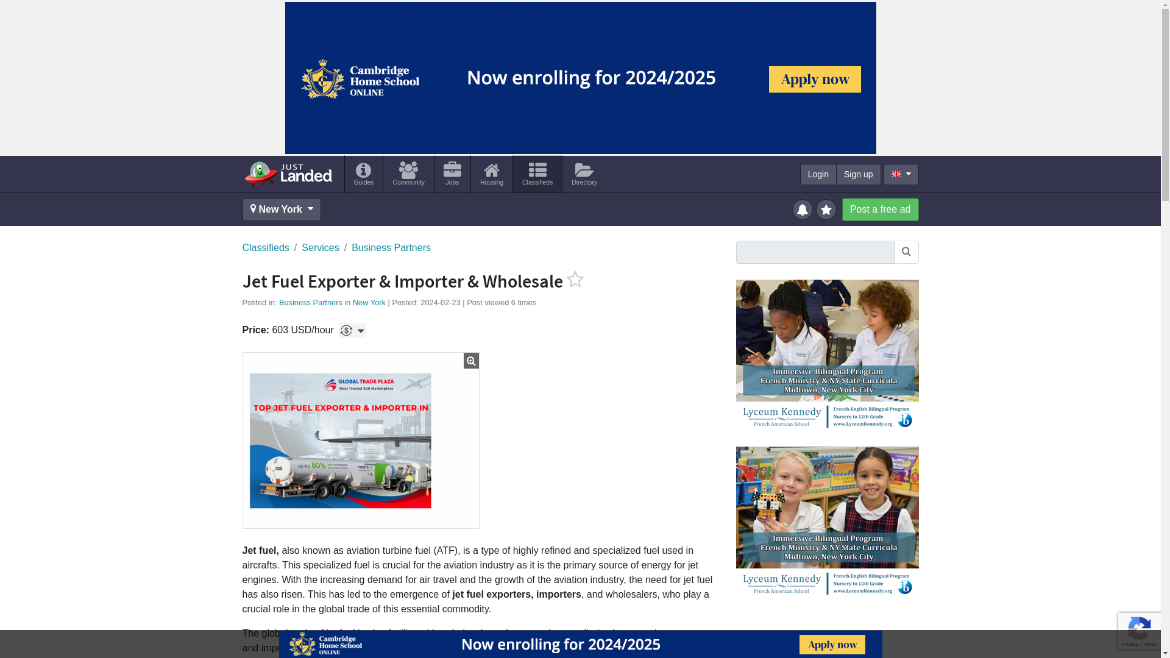 This screenshot has width=1170, height=658. I want to click on New York, so click(282, 210).